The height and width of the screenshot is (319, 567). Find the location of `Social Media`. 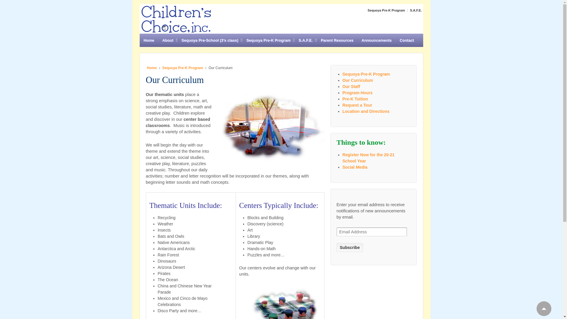

Social Media is located at coordinates (355, 167).